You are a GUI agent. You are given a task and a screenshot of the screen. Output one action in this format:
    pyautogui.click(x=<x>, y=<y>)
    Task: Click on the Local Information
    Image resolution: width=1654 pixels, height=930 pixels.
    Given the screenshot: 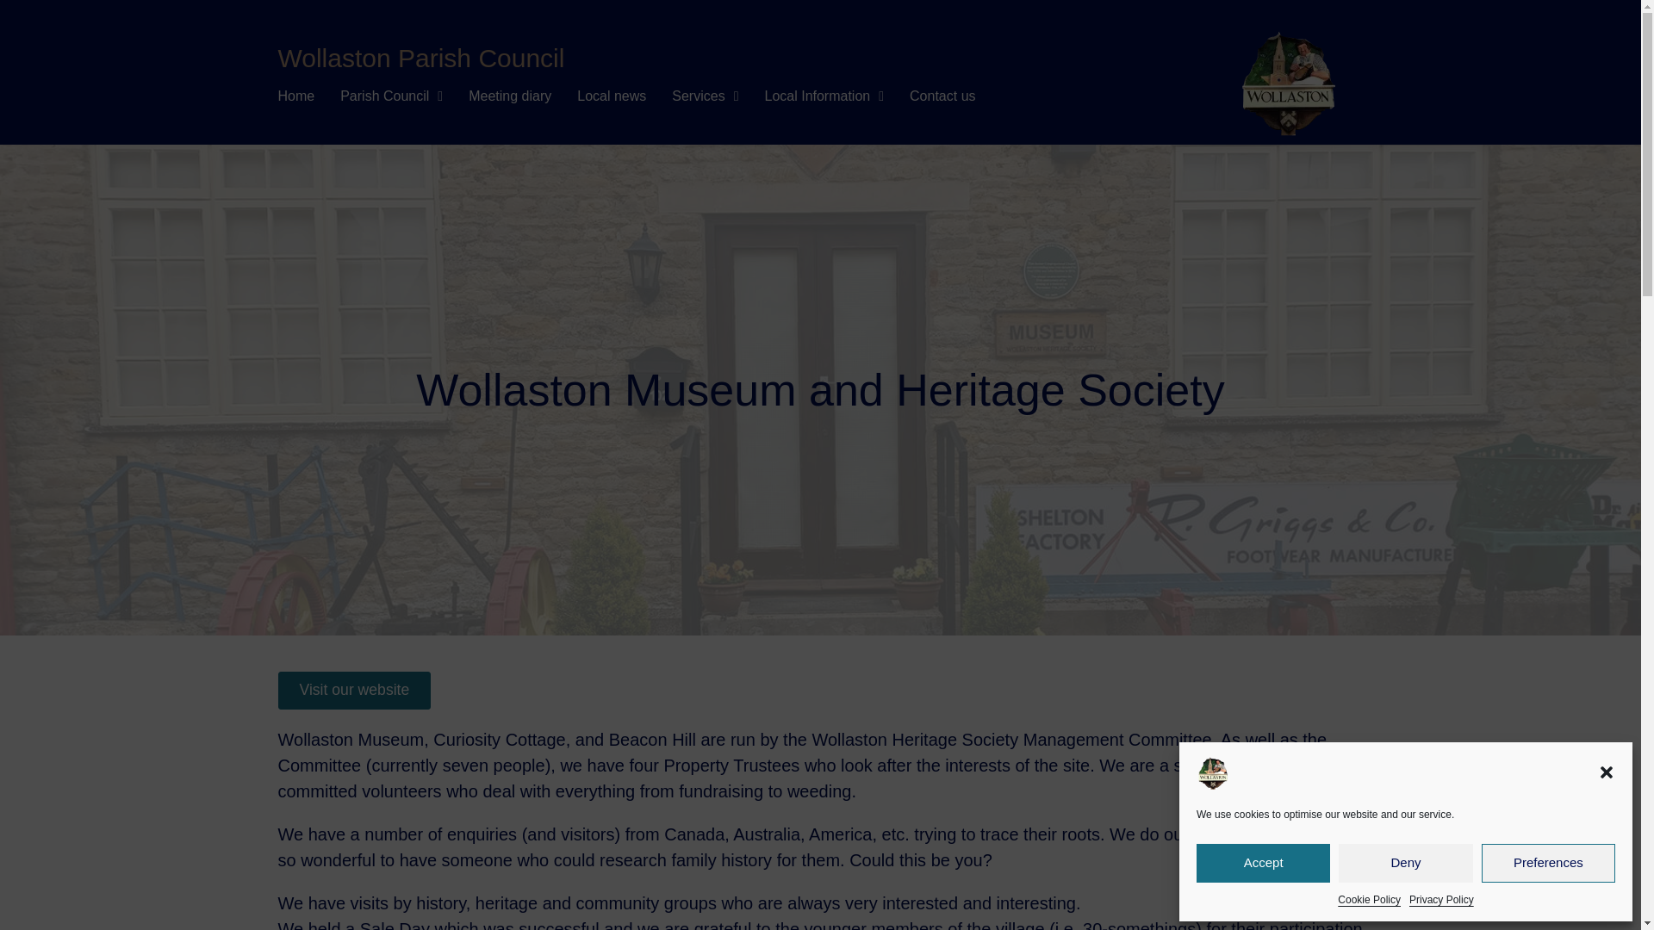 What is the action you would take?
    pyautogui.click(x=824, y=96)
    